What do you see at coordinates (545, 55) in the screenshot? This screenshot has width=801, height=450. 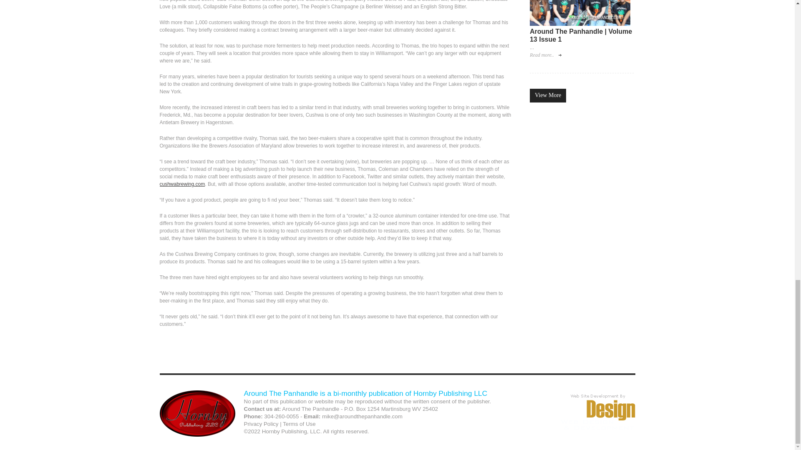 I see `Read more..` at bounding box center [545, 55].